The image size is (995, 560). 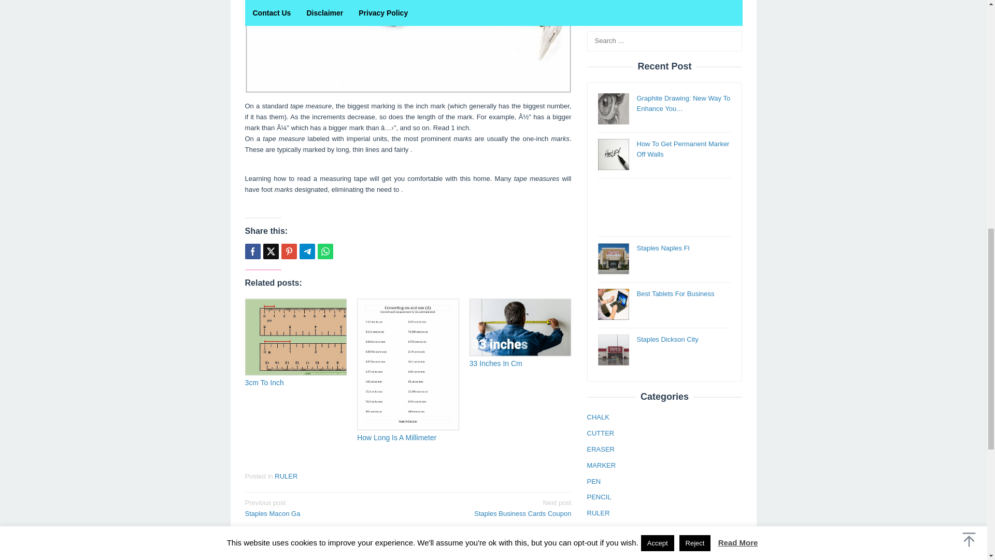 What do you see at coordinates (594, 11) in the screenshot?
I see `PEN` at bounding box center [594, 11].